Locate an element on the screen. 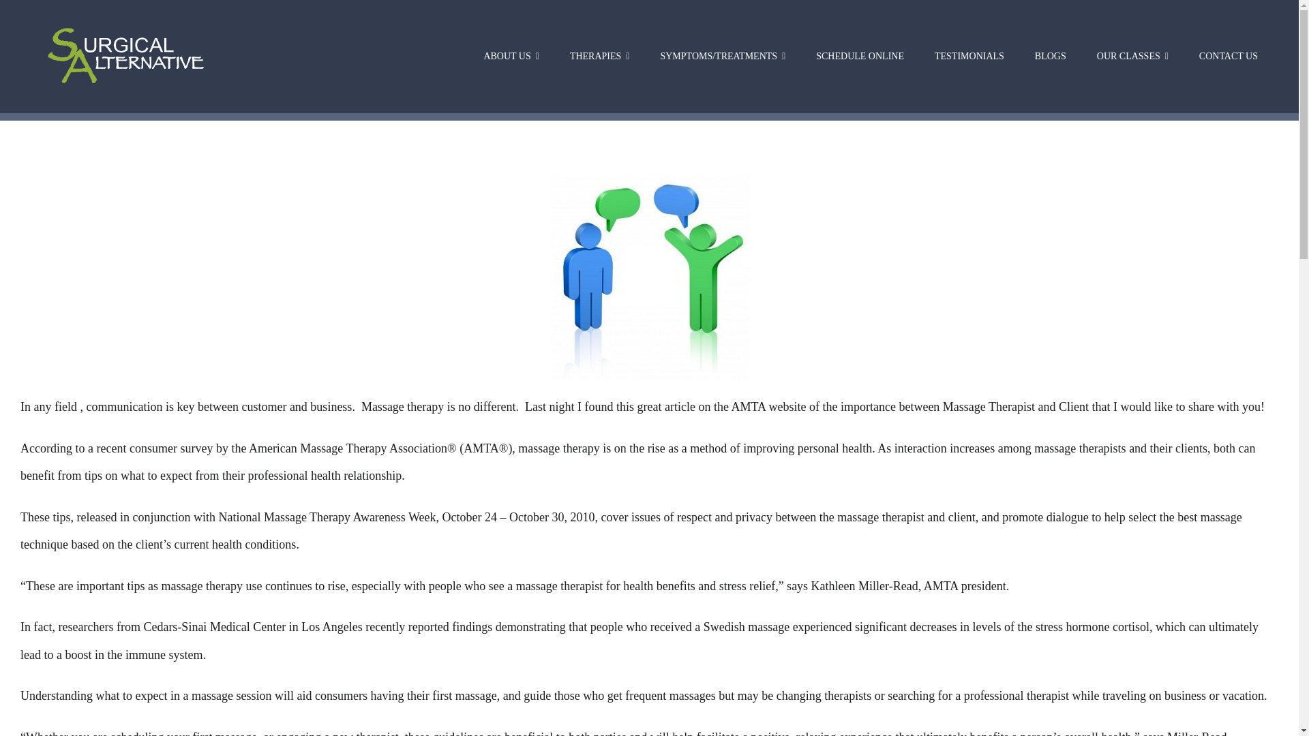  Reddit is located at coordinates (702, 35).